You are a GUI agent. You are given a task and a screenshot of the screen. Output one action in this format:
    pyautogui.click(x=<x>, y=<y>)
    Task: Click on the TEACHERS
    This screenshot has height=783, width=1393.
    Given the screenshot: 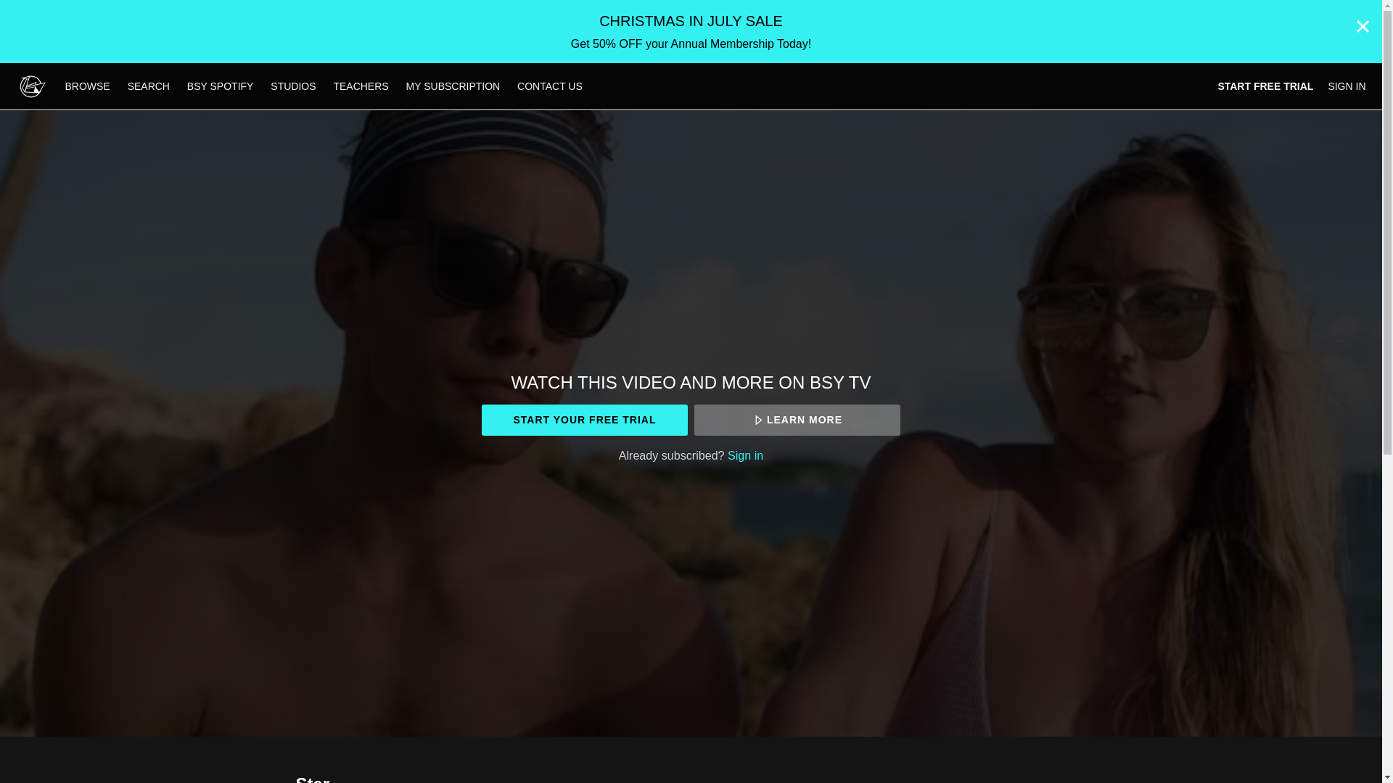 What is the action you would take?
    pyautogui.click(x=361, y=86)
    